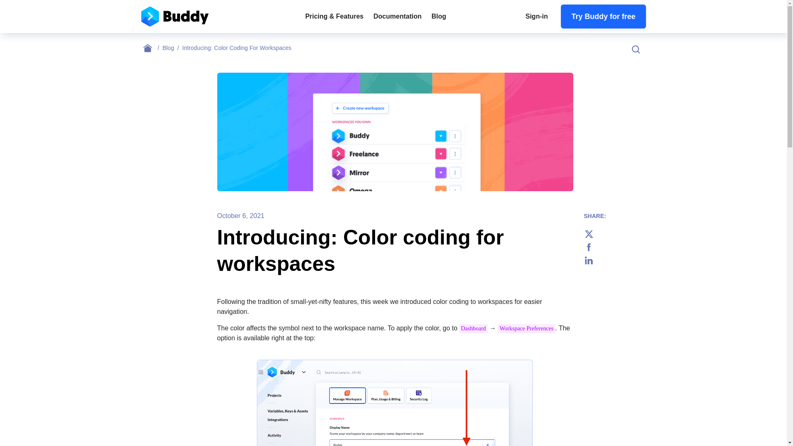  Describe the element at coordinates (397, 17) in the screenshot. I see `Documentation` at that location.